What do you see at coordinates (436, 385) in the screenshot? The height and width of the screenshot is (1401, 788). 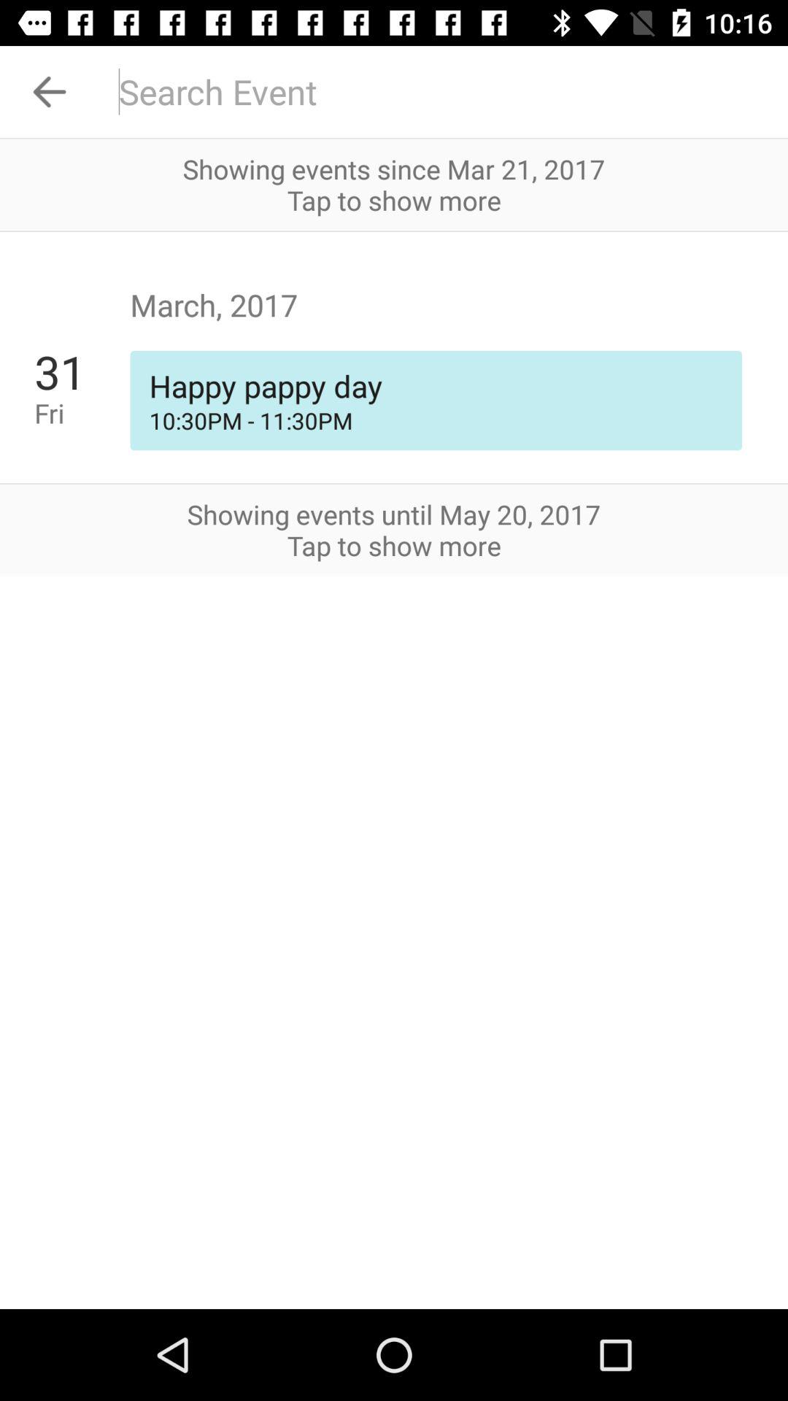 I see `tap icon below the march, 2017 app` at bounding box center [436, 385].